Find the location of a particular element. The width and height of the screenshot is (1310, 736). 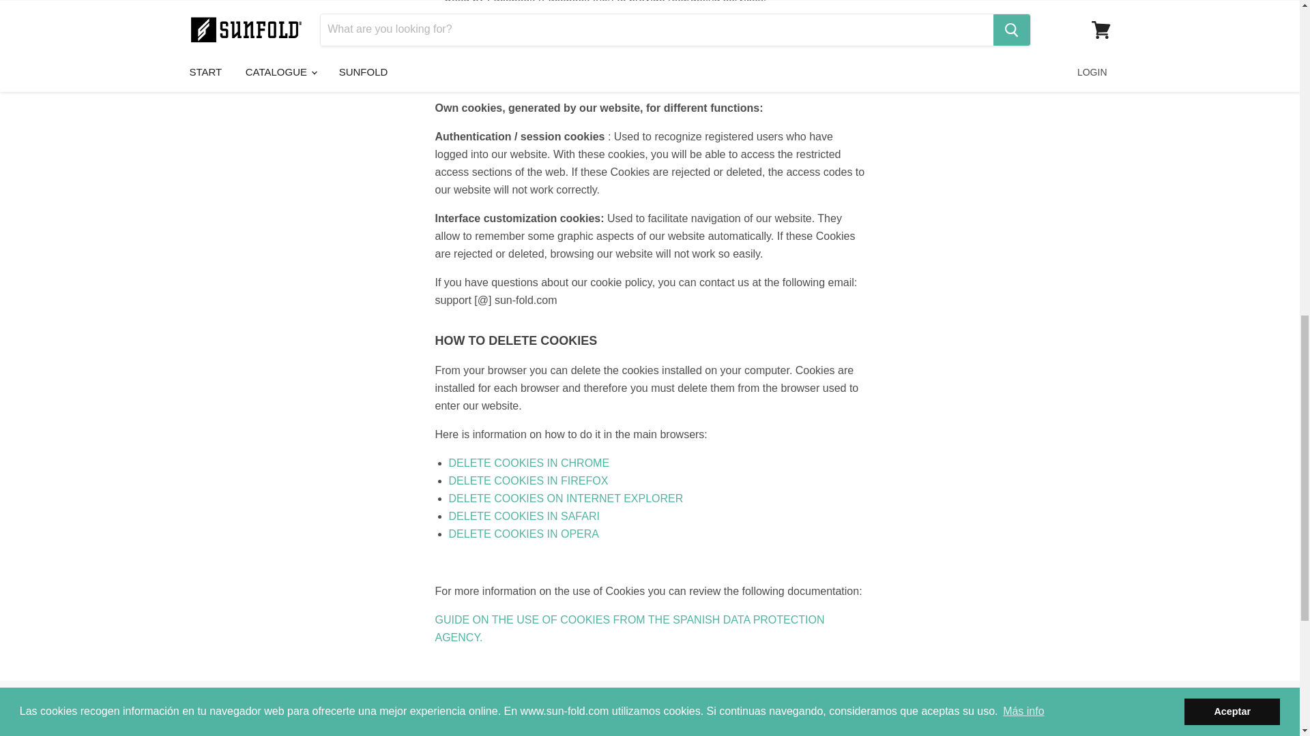

DELETE COOKIES ON INTERNET EXPLORER is located at coordinates (566, 497).